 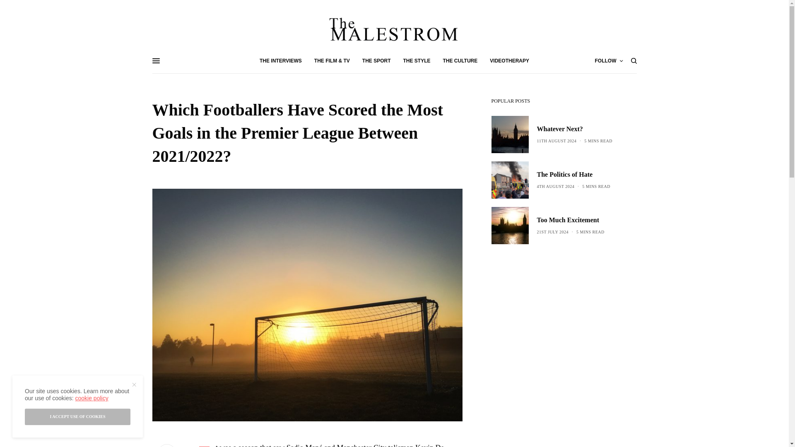 I want to click on THE SPORT, so click(x=377, y=60).